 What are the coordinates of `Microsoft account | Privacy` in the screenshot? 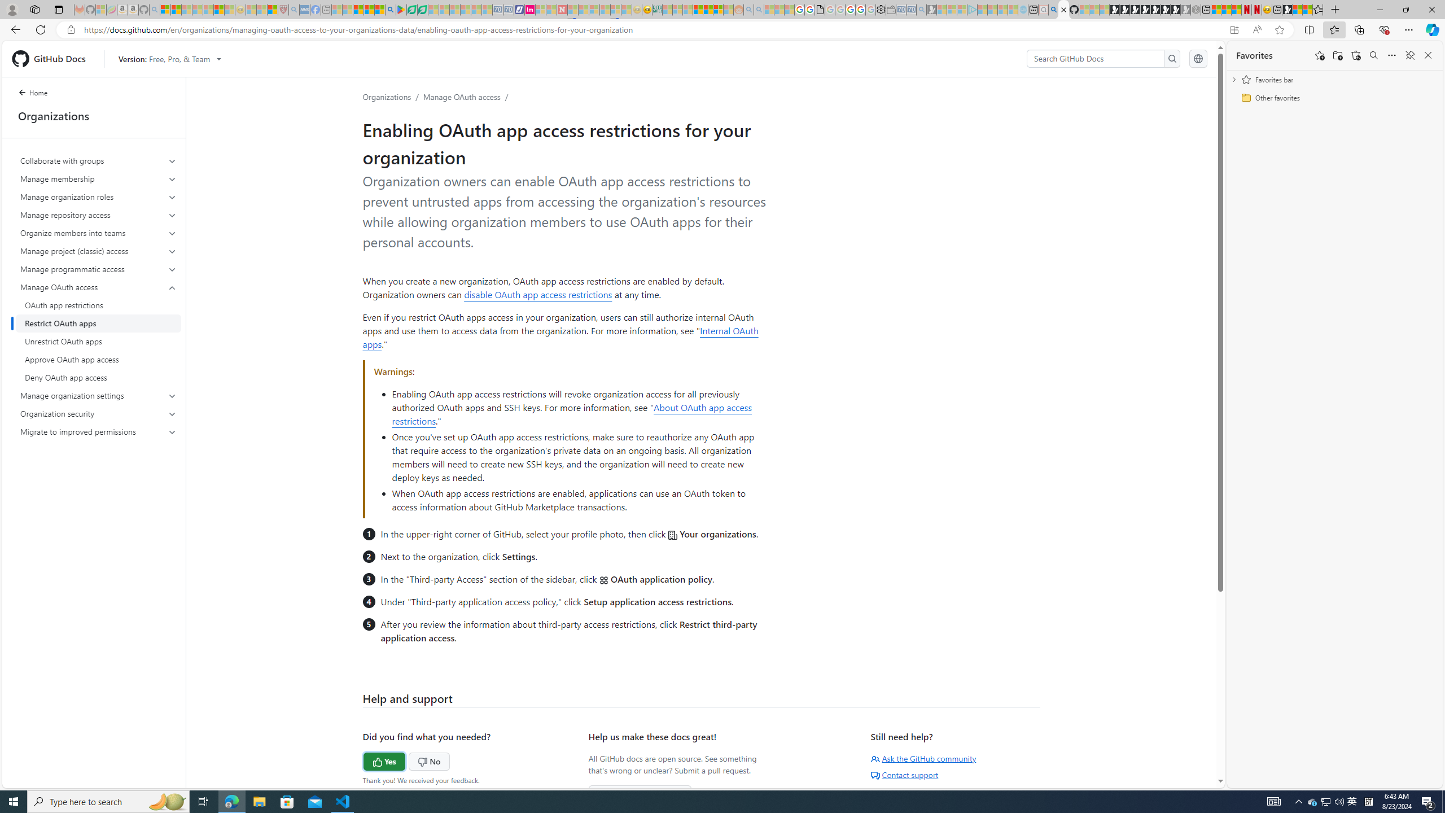 It's located at (164, 10).